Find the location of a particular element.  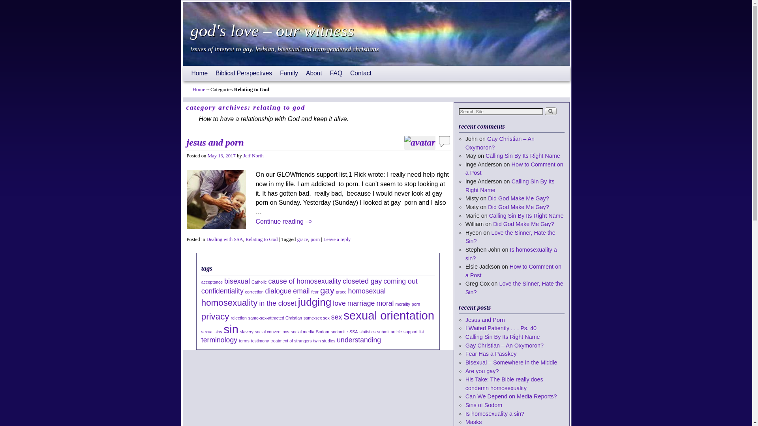

Jesus and Porn is located at coordinates (485, 320).